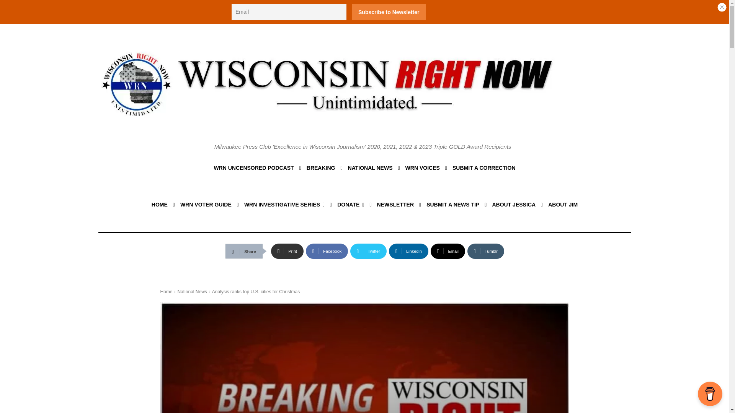 Image resolution: width=735 pixels, height=413 pixels. I want to click on Facebook, so click(327, 251).